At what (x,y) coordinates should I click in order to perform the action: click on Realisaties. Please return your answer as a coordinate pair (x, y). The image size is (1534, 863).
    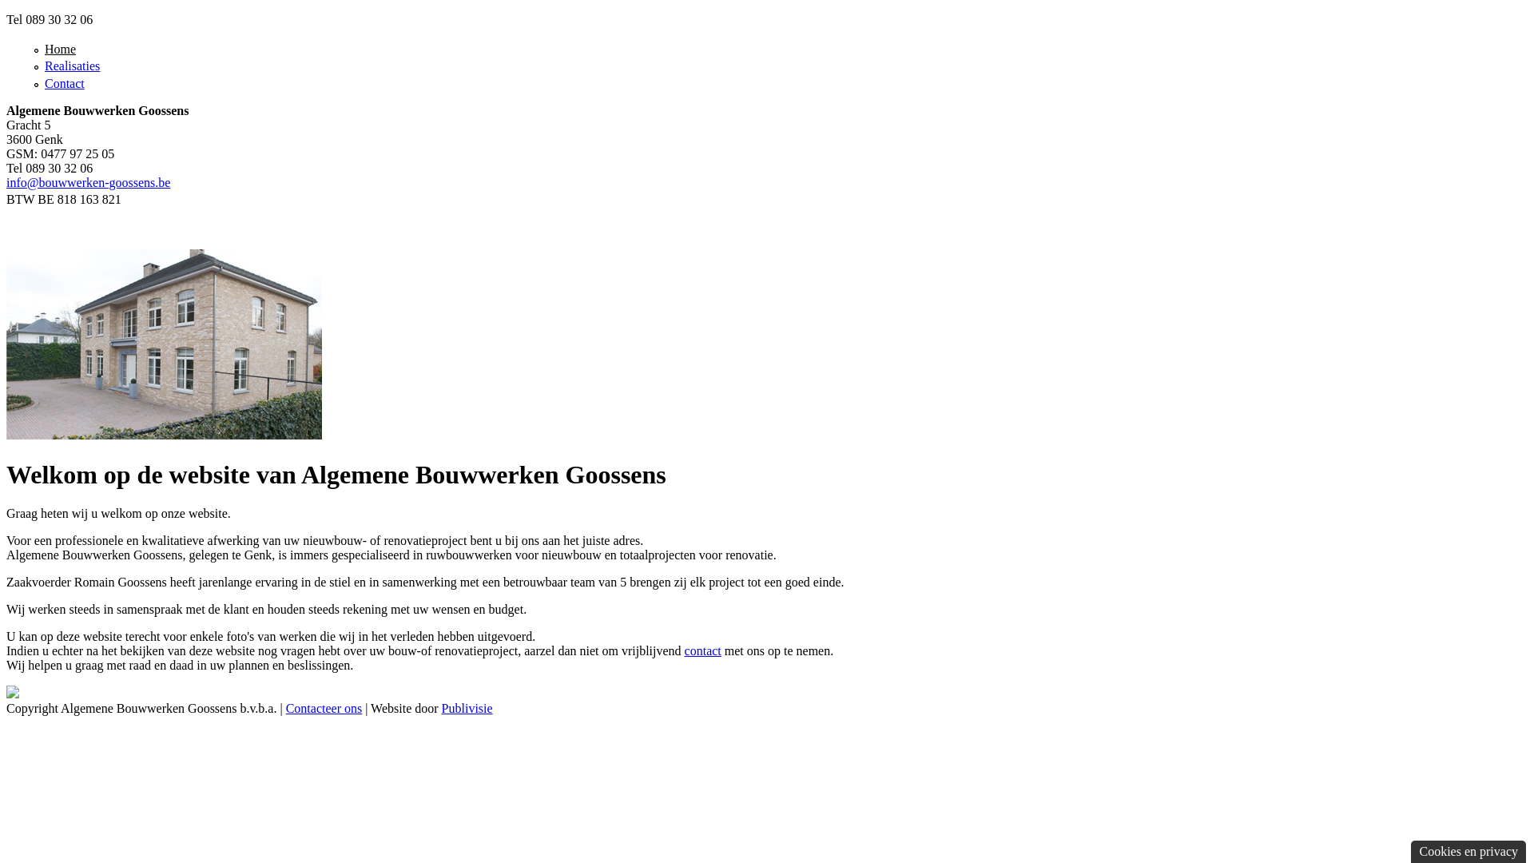
    Looking at the image, I should click on (72, 66).